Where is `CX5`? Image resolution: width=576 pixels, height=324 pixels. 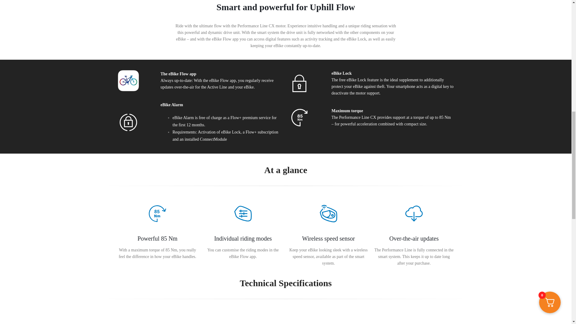
CX5 is located at coordinates (243, 214).